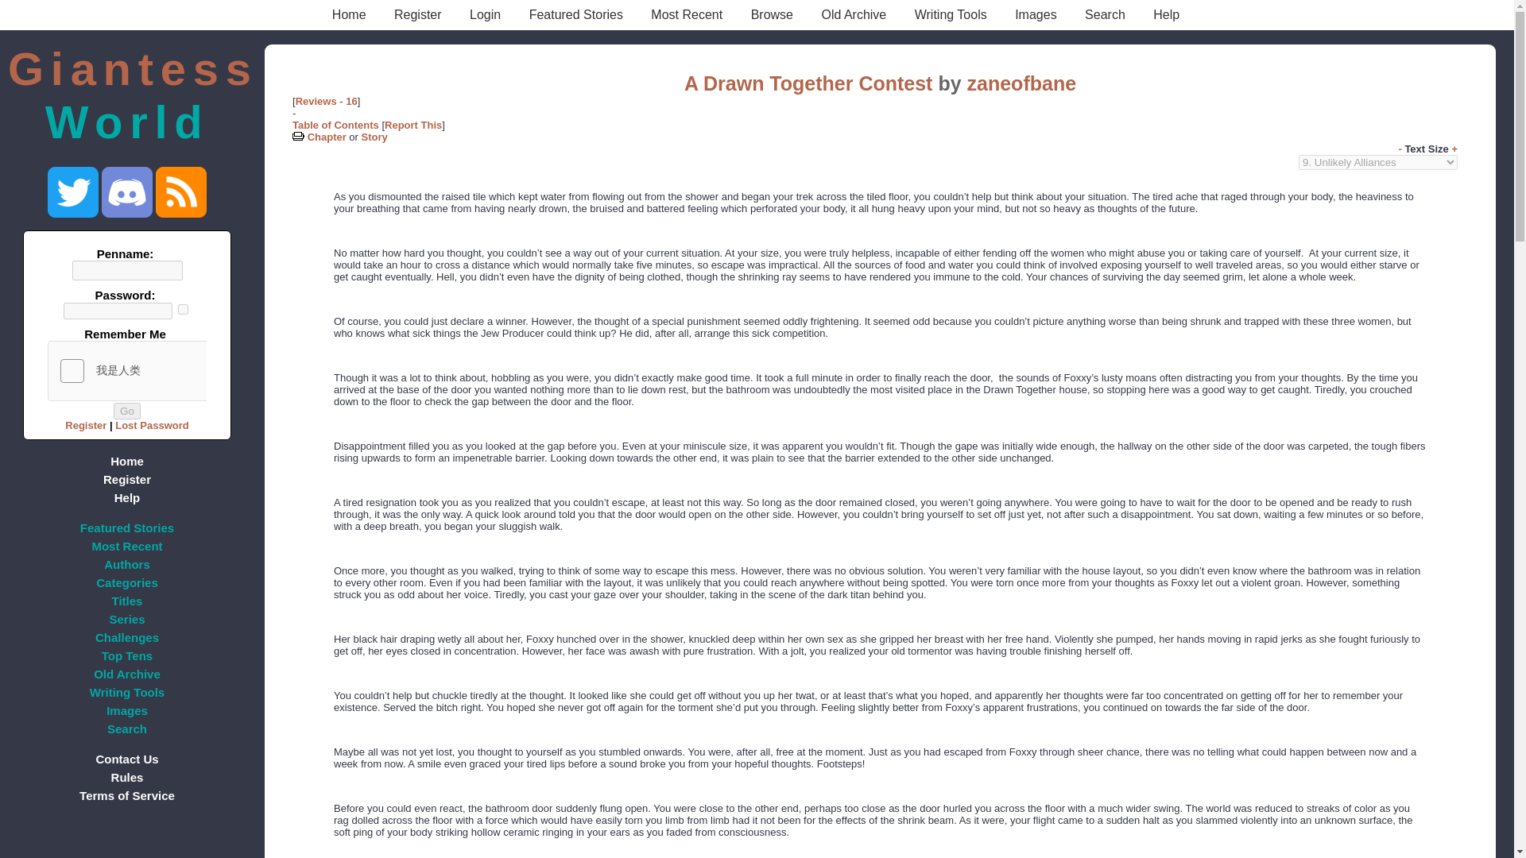  I want to click on Categories, so click(126, 583).